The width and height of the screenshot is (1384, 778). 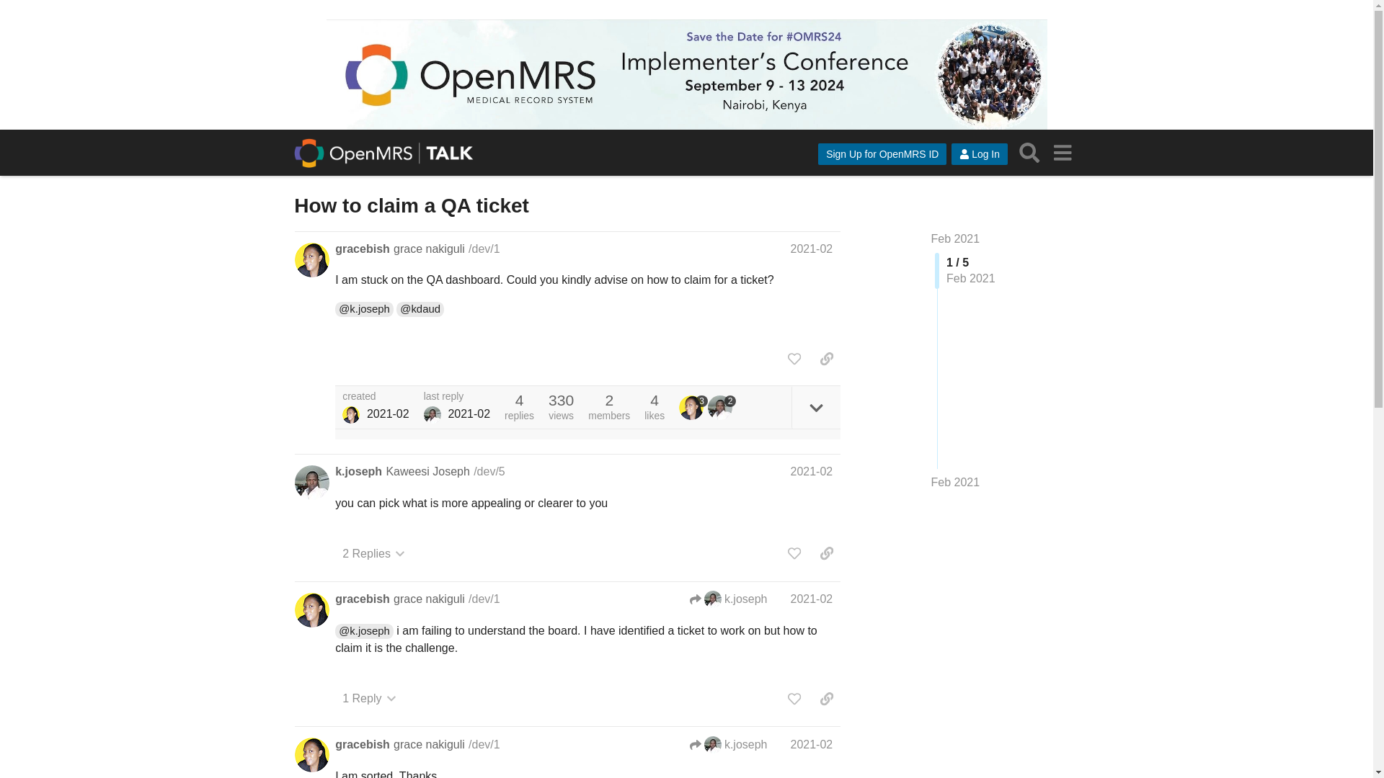 I want to click on Jump to the last post, so click(x=956, y=482).